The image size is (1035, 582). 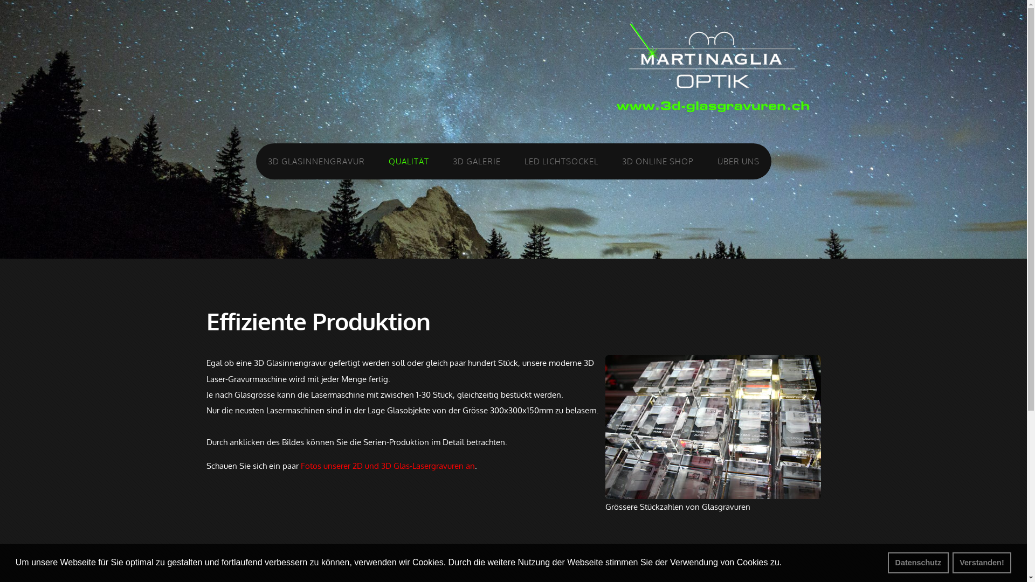 What do you see at coordinates (561, 162) in the screenshot?
I see `LED LICHTSOCKEL` at bounding box center [561, 162].